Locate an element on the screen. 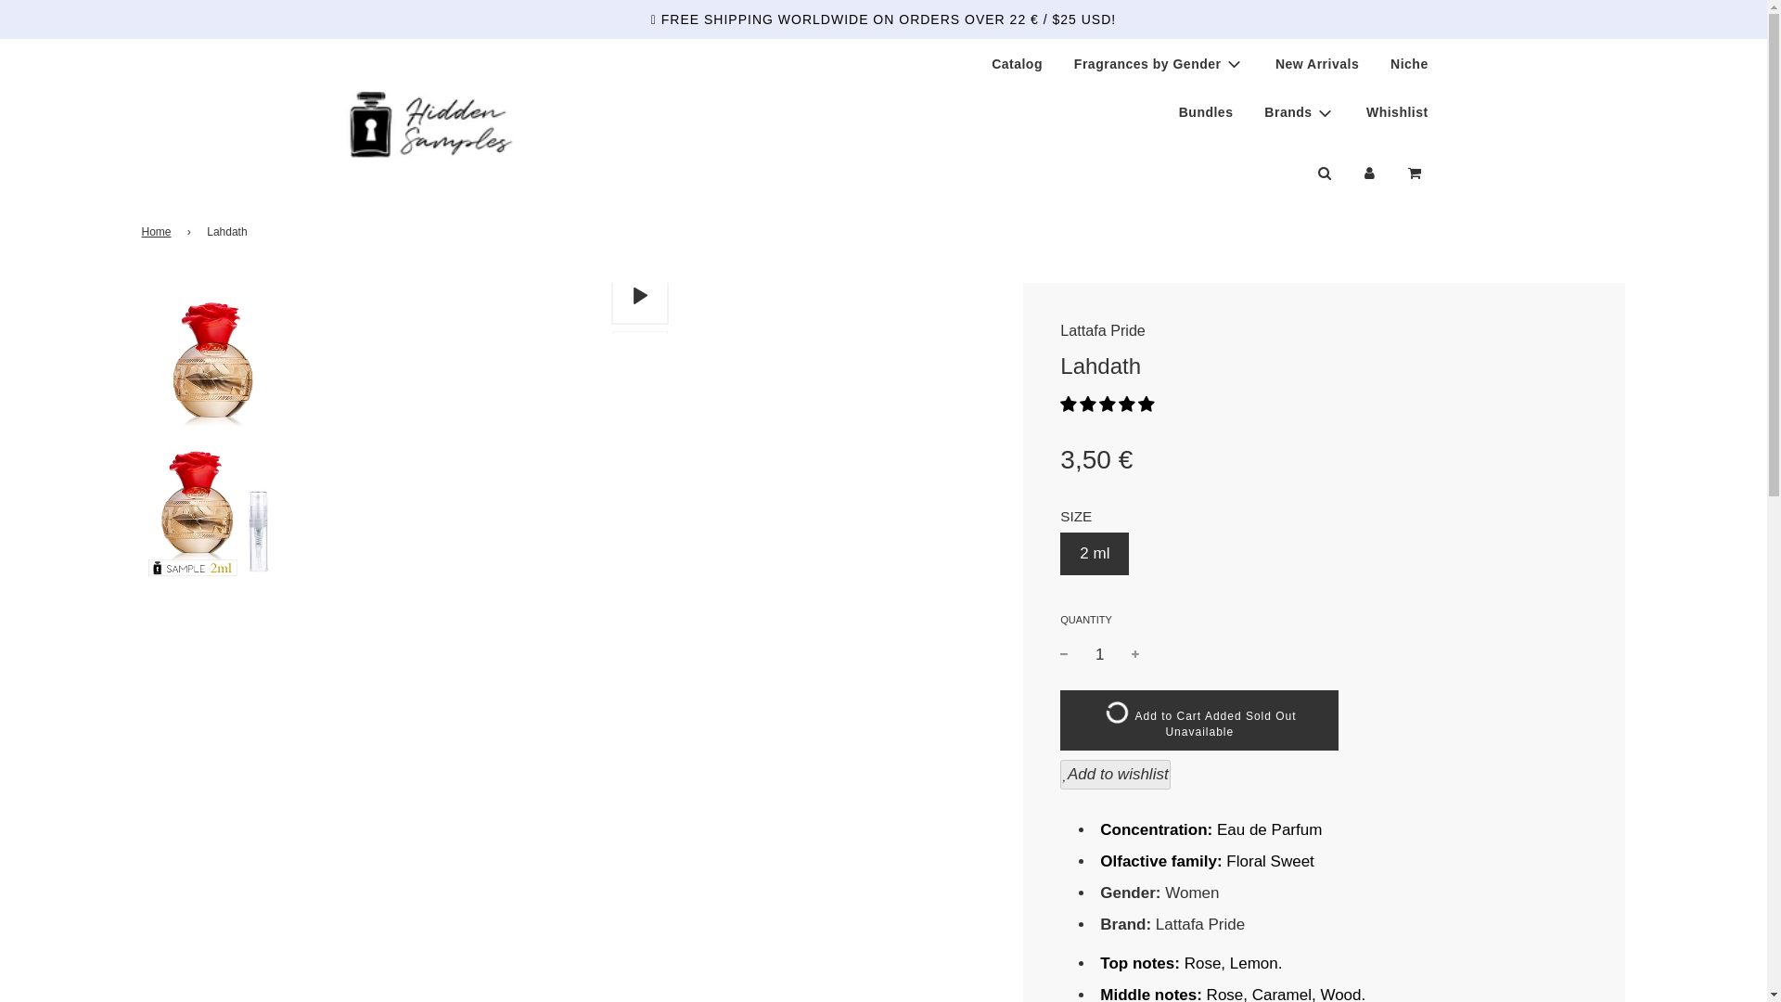 This screenshot has width=1781, height=1002. Fragrances by Gender is located at coordinates (1158, 63).